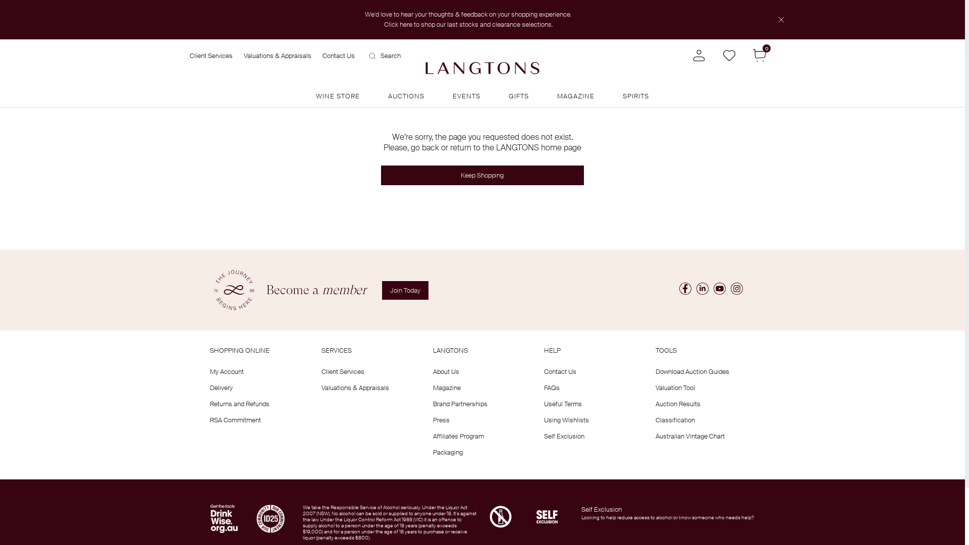 The image size is (969, 545). What do you see at coordinates (339, 58) in the screenshot?
I see `Contact Us` at bounding box center [339, 58].